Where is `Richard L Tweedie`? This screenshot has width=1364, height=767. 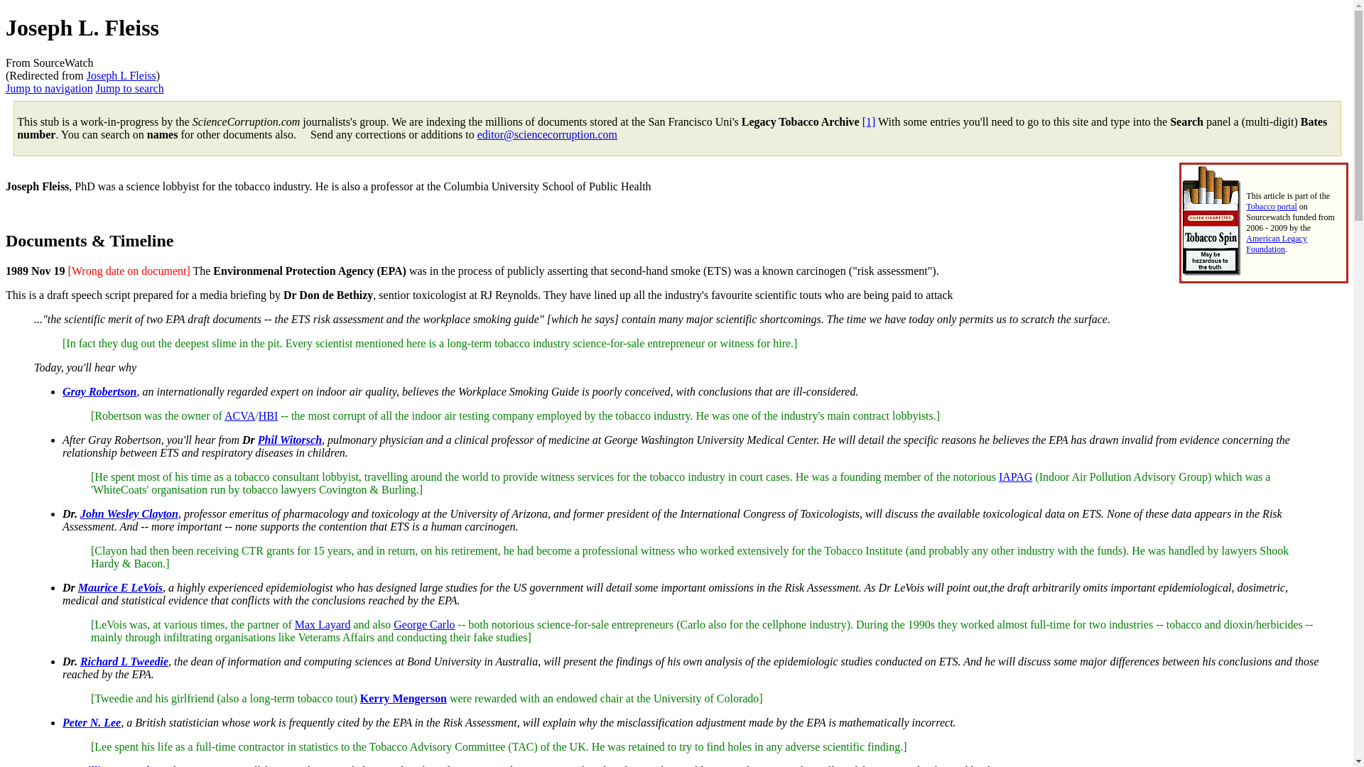 Richard L Tweedie is located at coordinates (124, 661).